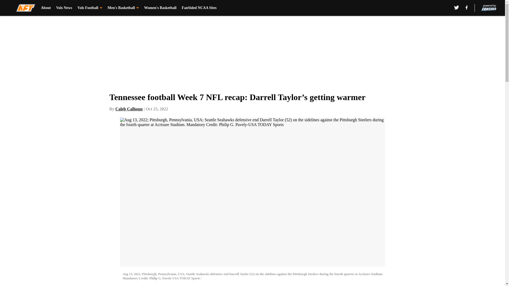  What do you see at coordinates (199, 8) in the screenshot?
I see `FanSided NCAA Sites` at bounding box center [199, 8].